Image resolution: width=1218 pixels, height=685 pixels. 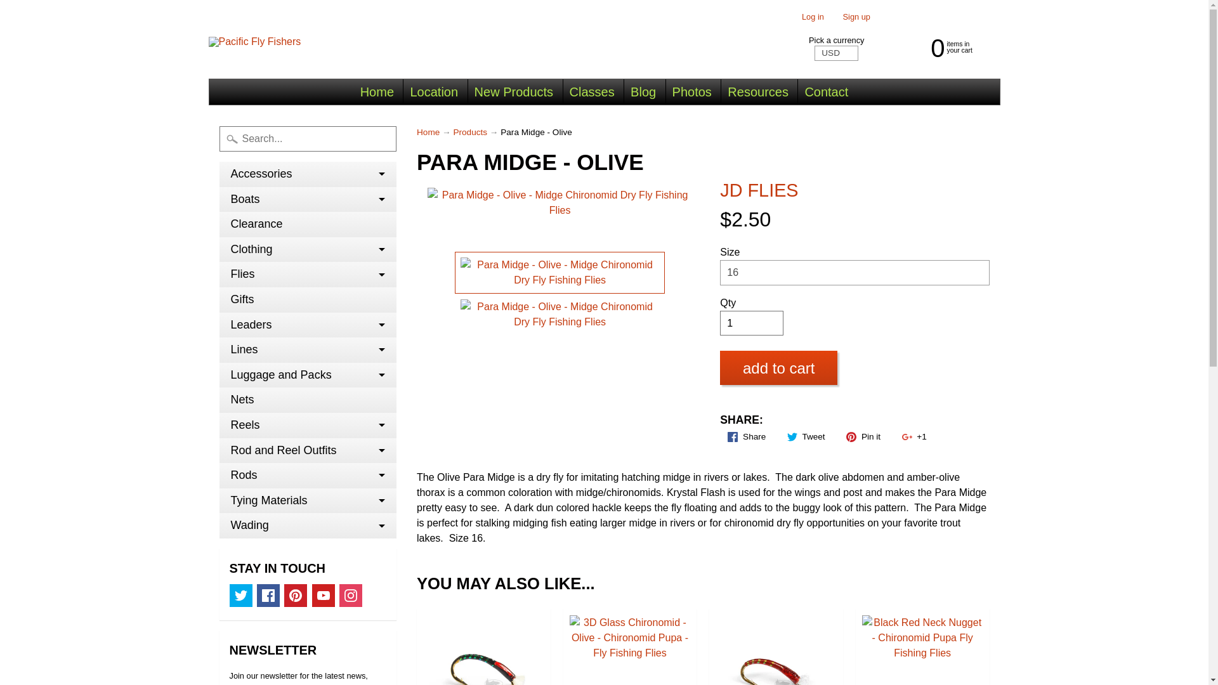 I want to click on Blog, so click(x=643, y=92).